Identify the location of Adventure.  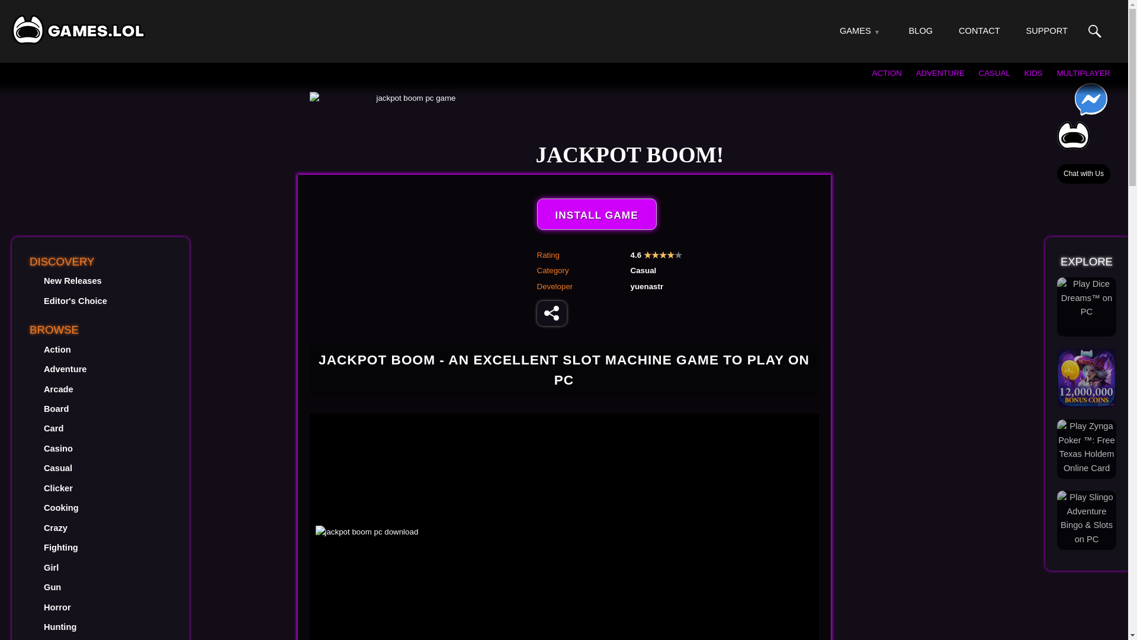
(65, 369).